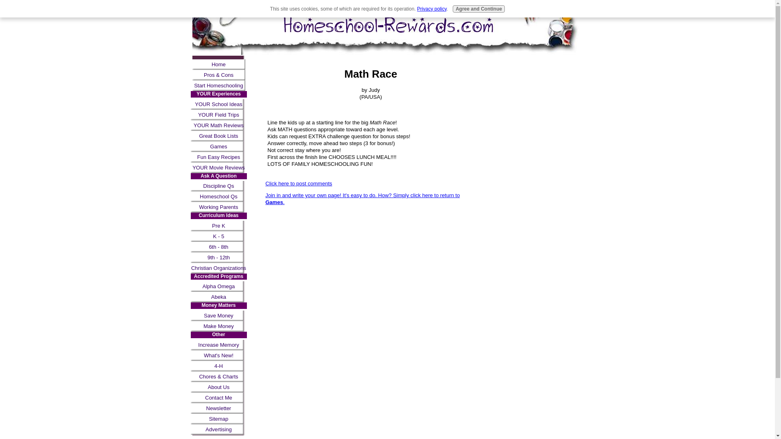  I want to click on Newsletter, so click(218, 409).